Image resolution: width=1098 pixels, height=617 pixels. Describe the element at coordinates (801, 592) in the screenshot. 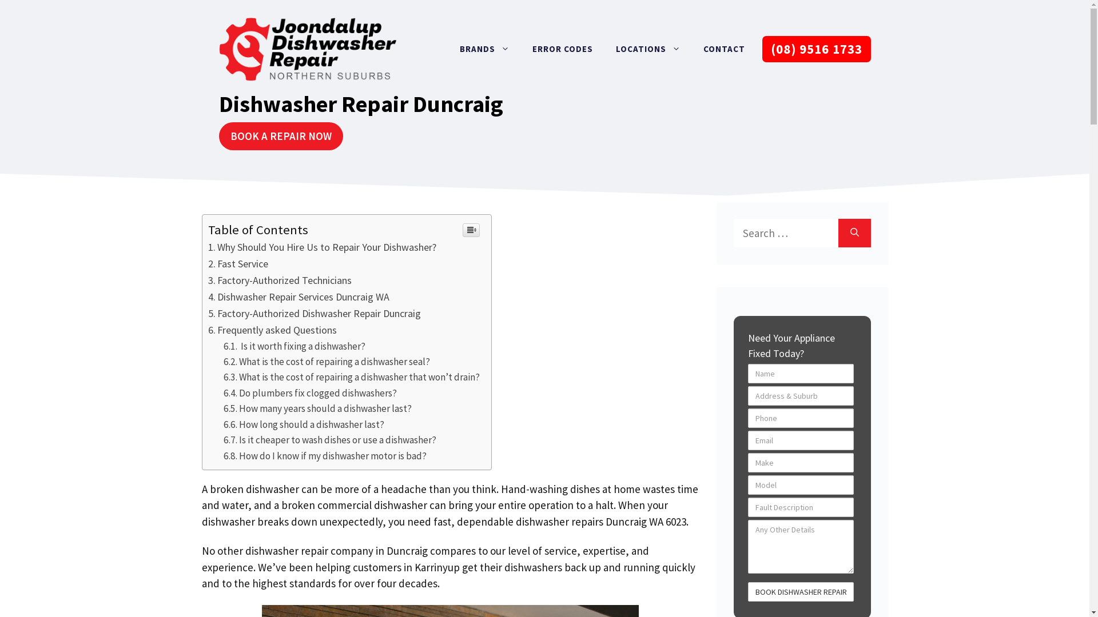

I see `BOOK DISHWASHER REPAIR` at that location.